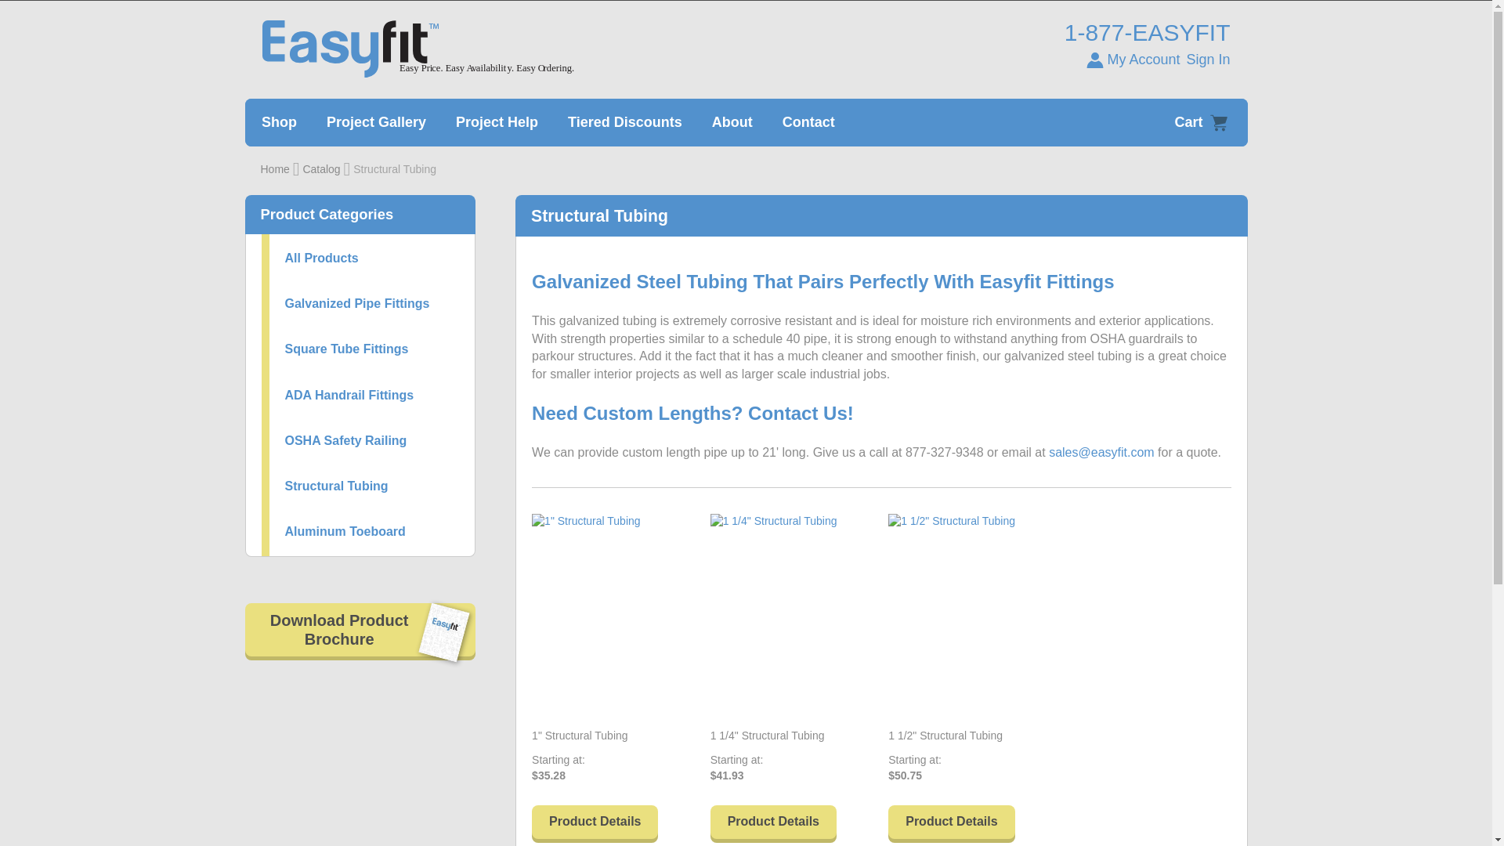  I want to click on Product Details, so click(951, 824).